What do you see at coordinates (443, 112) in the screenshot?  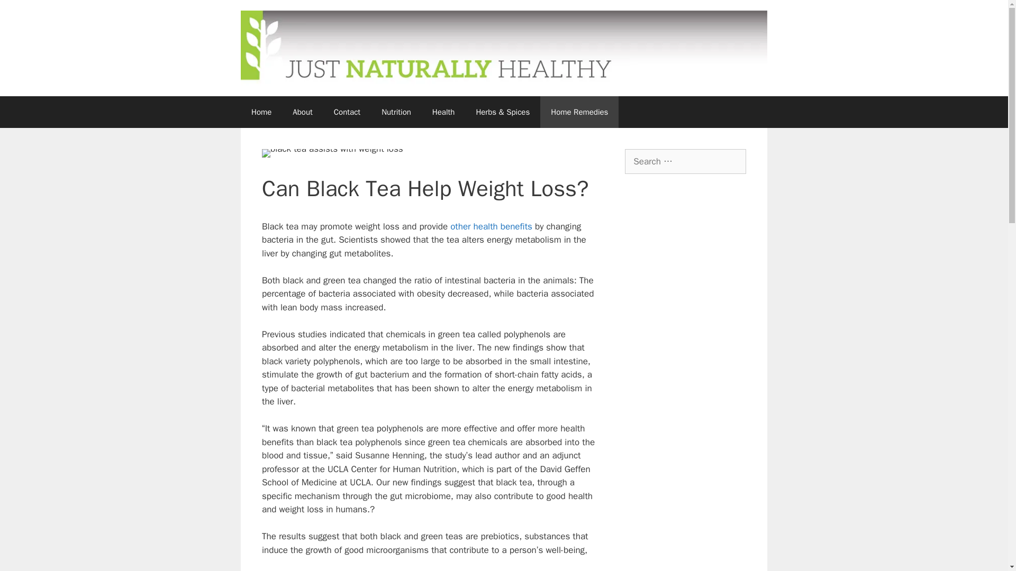 I see `Health` at bounding box center [443, 112].